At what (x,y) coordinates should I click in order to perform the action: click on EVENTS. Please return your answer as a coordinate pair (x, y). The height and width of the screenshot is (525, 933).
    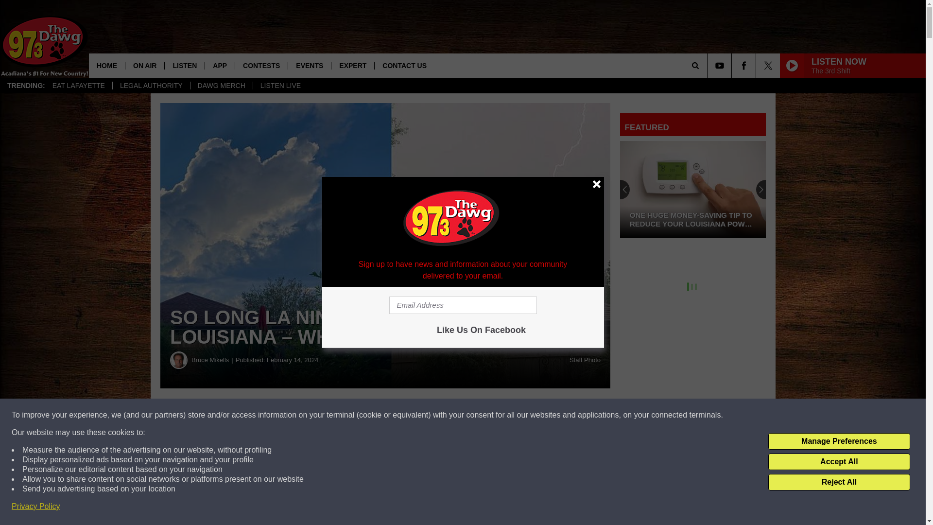
    Looking at the image, I should click on (309, 65).